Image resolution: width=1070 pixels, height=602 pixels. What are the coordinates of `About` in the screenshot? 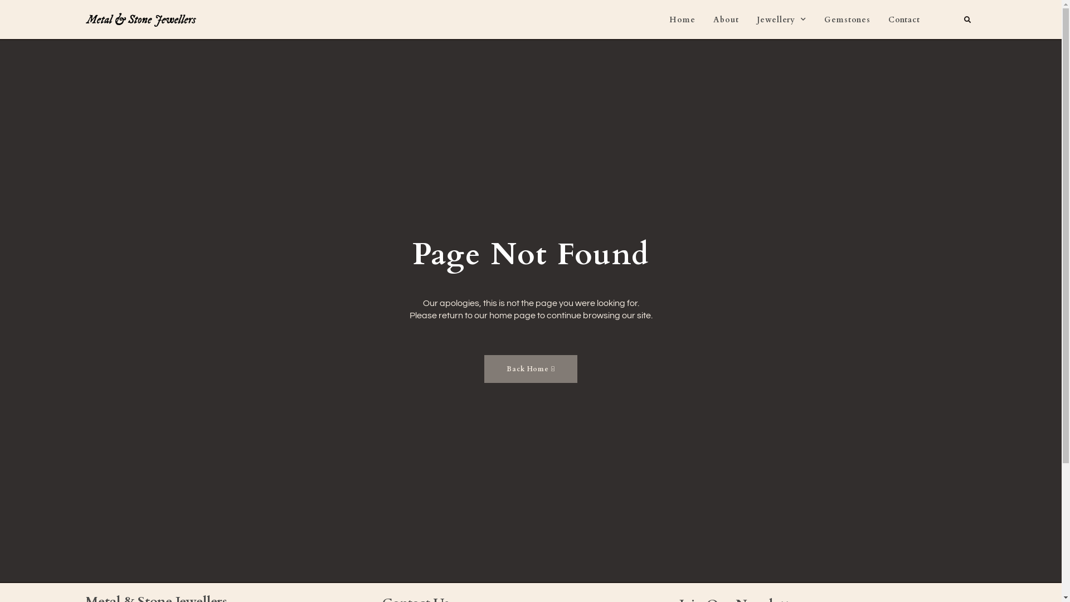 It's located at (726, 20).